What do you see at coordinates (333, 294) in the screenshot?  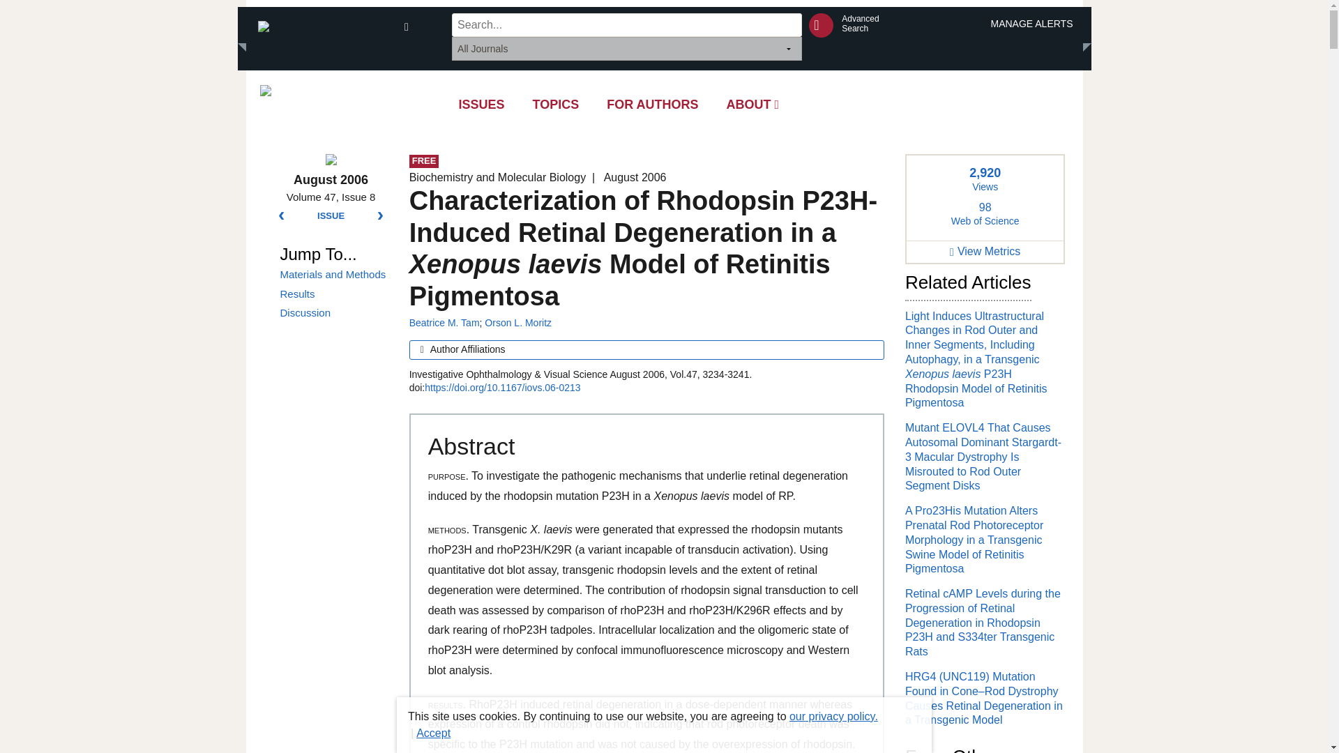 I see `Results` at bounding box center [333, 294].